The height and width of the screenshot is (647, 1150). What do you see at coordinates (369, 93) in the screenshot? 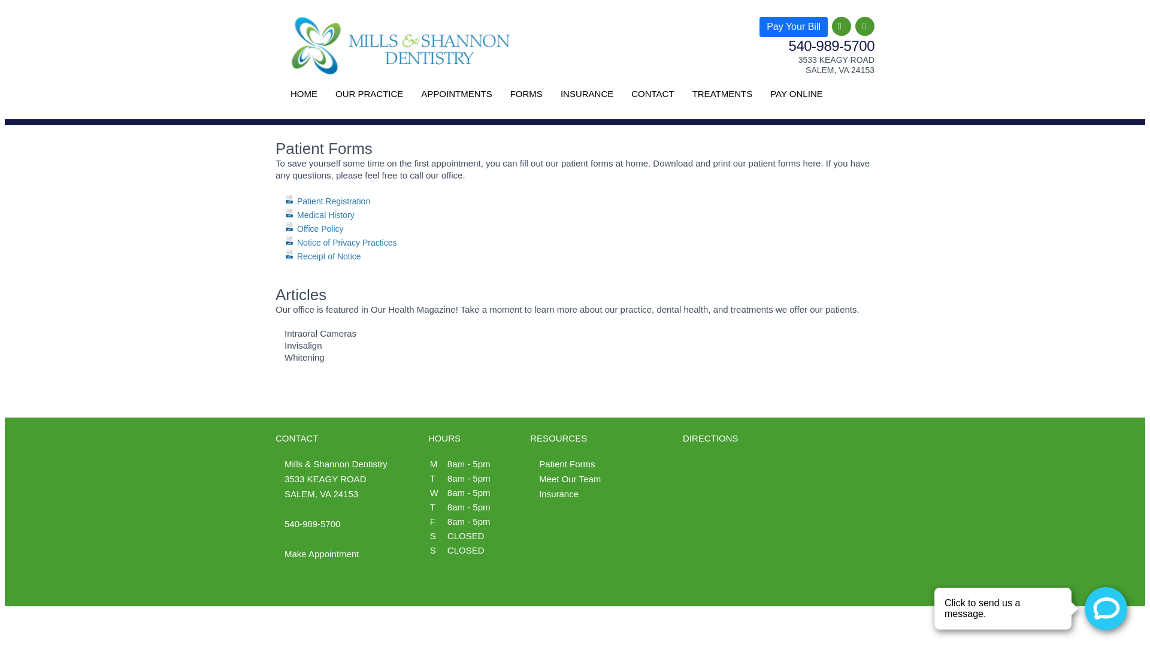
I see `OUR PRACTICE` at bounding box center [369, 93].